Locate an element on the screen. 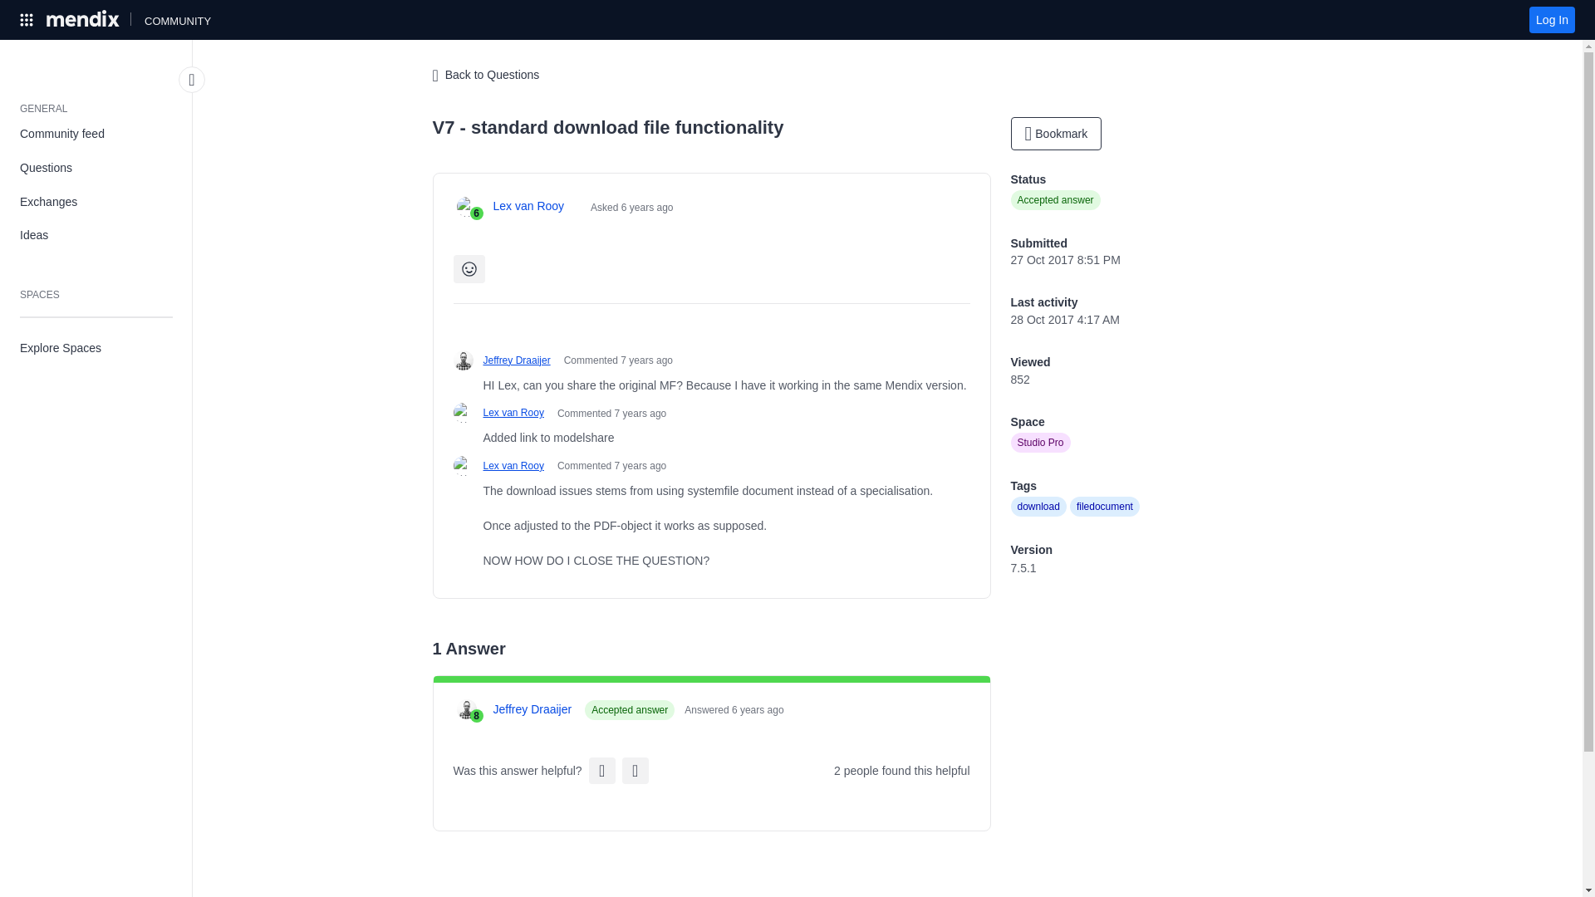 This screenshot has width=1595, height=897. Navigate to Community home page is located at coordinates (177, 18).